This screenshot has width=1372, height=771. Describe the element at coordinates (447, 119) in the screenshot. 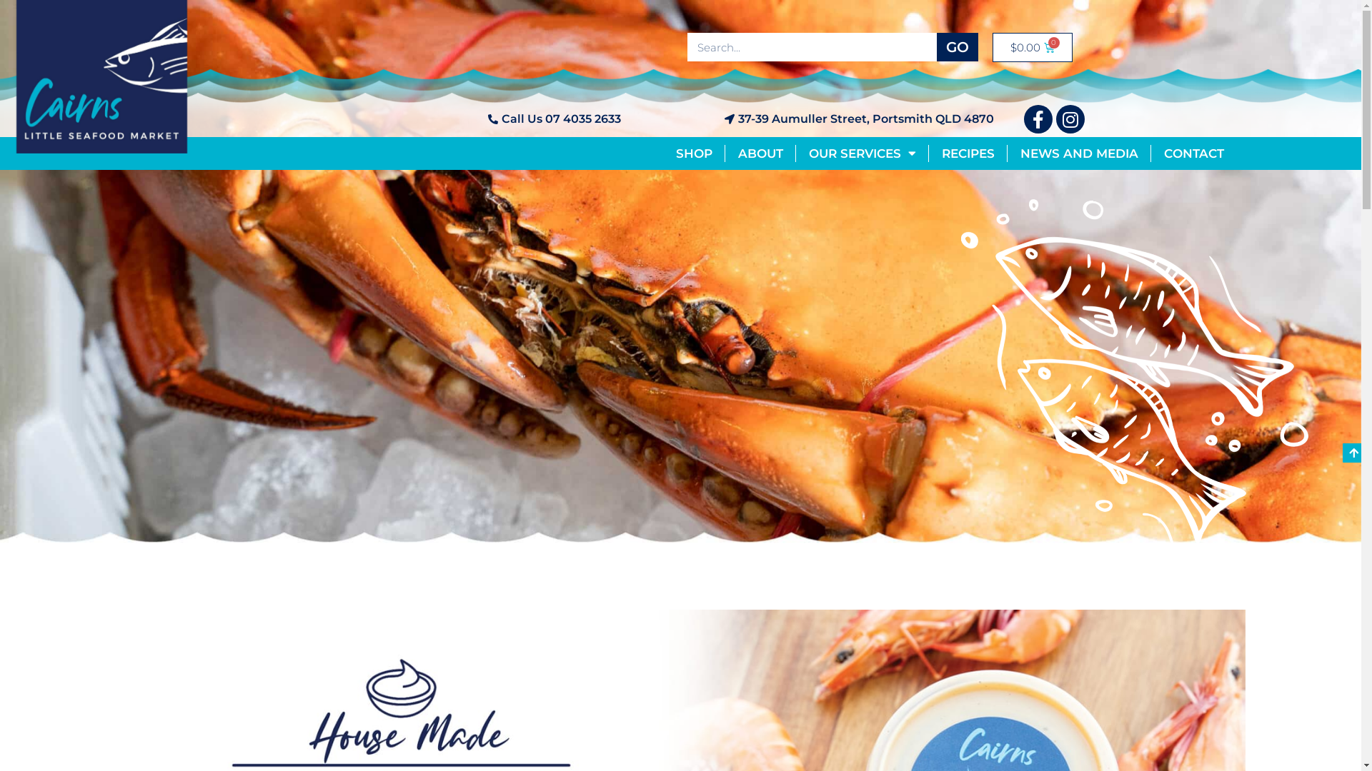

I see `Call Us 07 4035 2633` at that location.